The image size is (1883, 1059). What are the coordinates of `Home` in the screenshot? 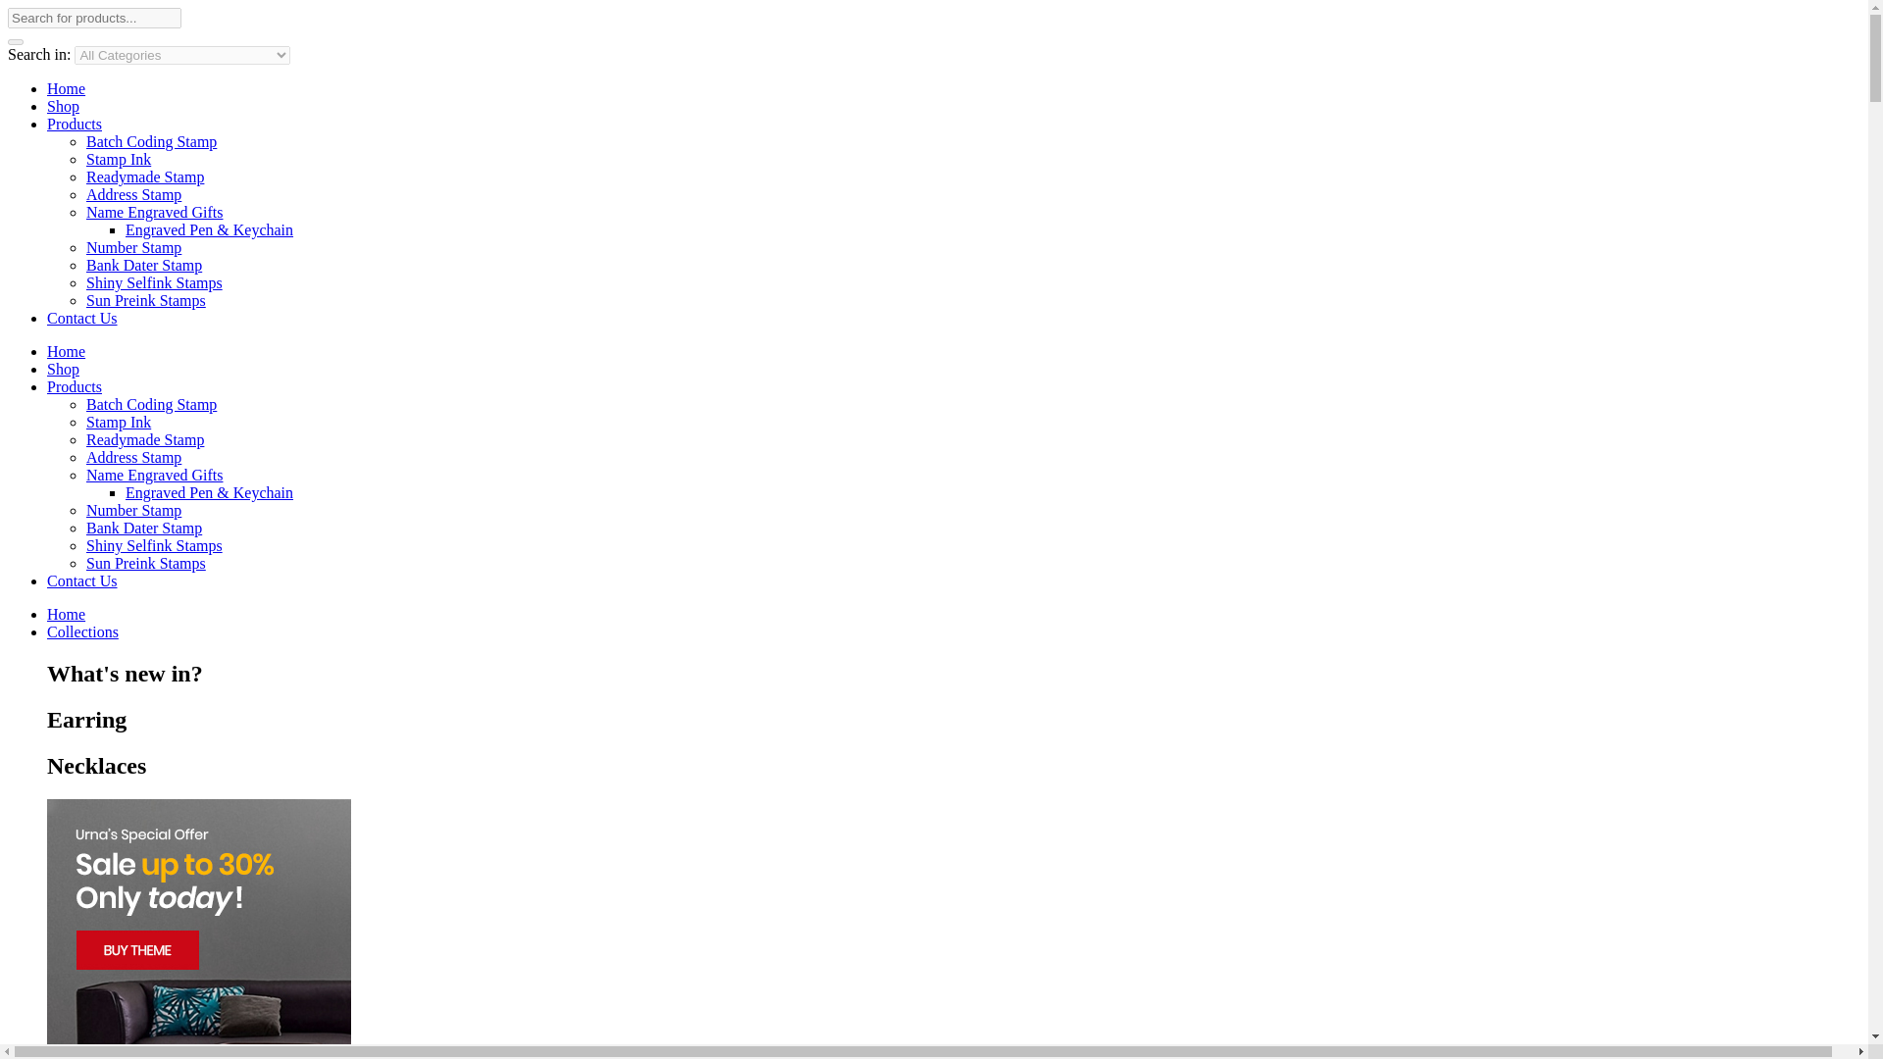 It's located at (66, 351).